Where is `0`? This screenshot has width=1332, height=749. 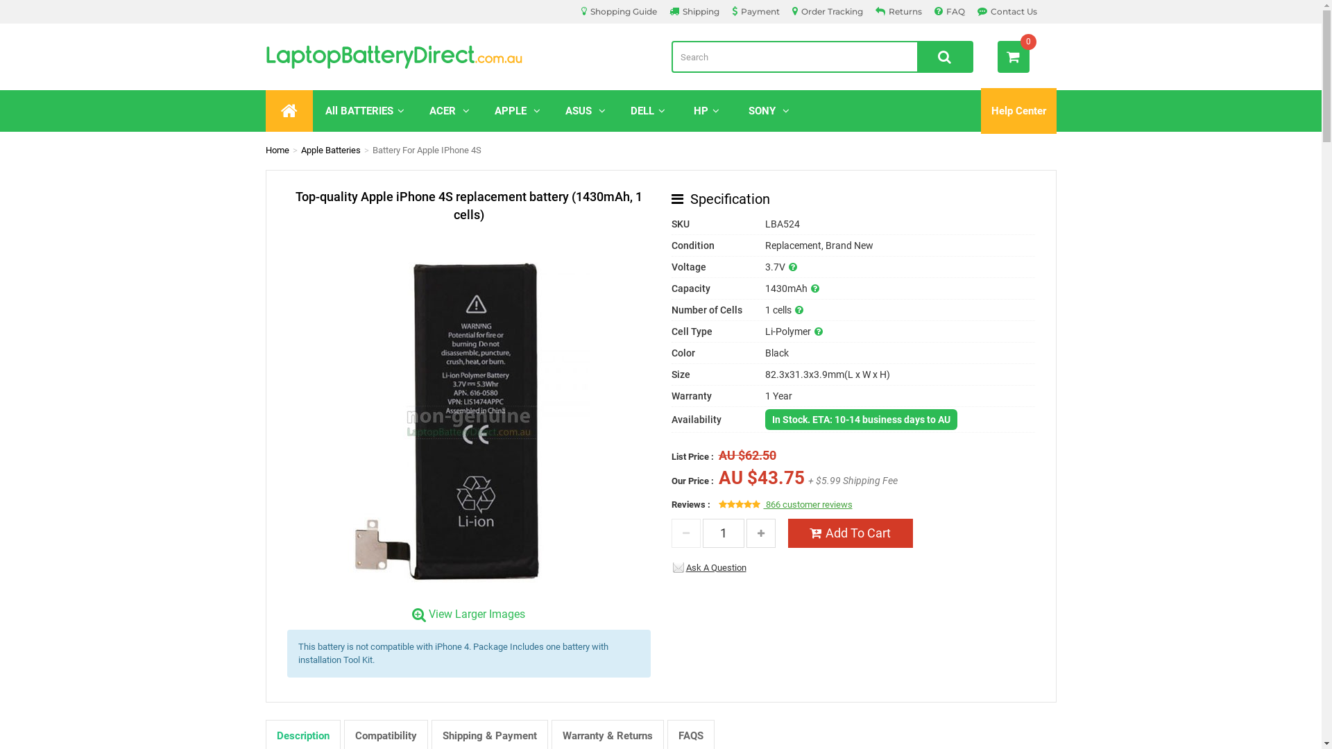 0 is located at coordinates (1014, 57).